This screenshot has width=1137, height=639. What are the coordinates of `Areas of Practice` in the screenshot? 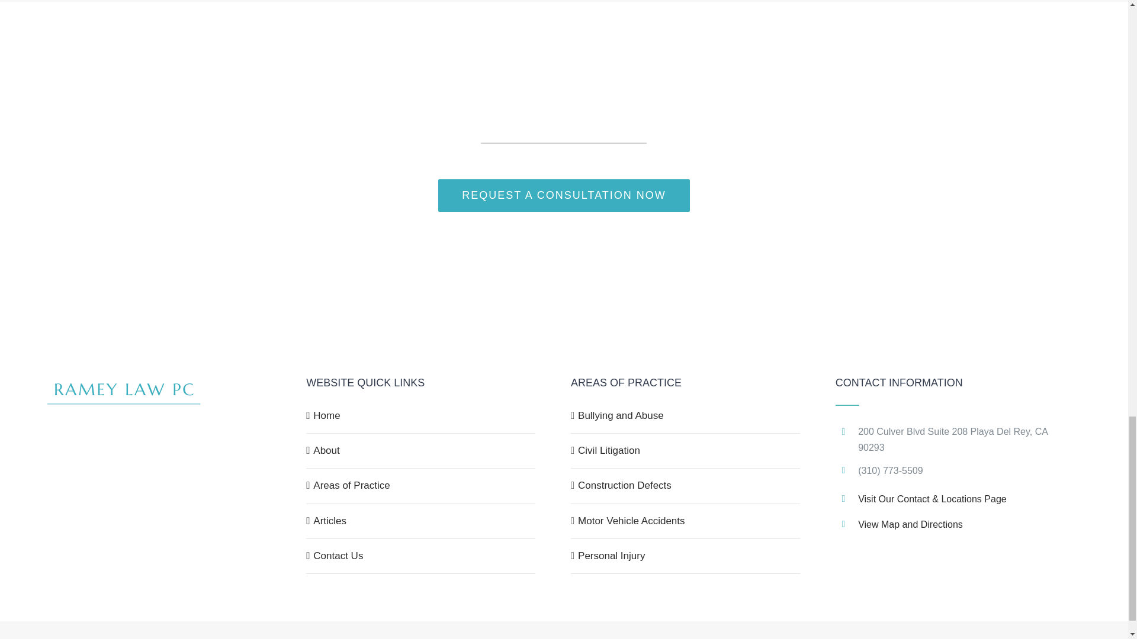 It's located at (422, 486).